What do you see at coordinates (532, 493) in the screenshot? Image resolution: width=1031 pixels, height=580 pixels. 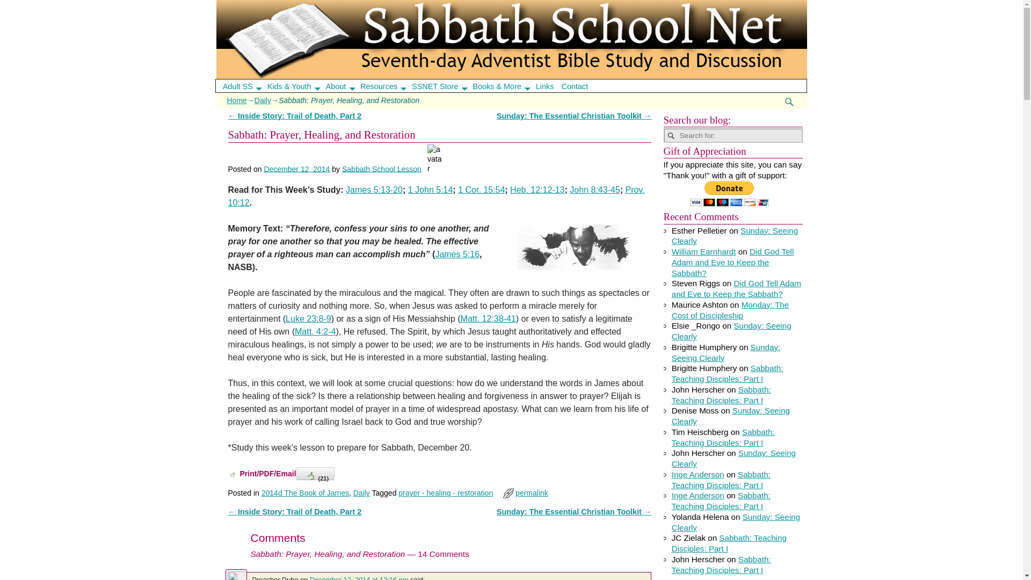 I see `Permalink to Sabbath: Prayer, Healing, and Restoration` at bounding box center [532, 493].